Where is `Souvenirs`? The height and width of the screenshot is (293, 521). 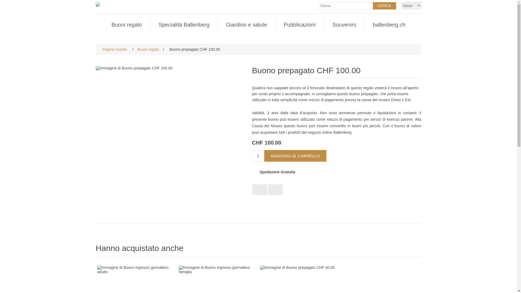
Souvenirs is located at coordinates (344, 25).